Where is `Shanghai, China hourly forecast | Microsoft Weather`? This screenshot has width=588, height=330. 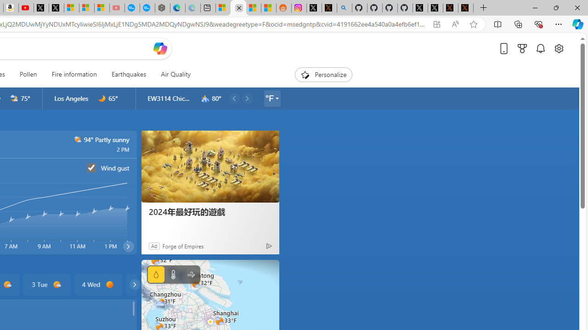
Shanghai, China hourly forecast | Microsoft Weather is located at coordinates (238, 8).